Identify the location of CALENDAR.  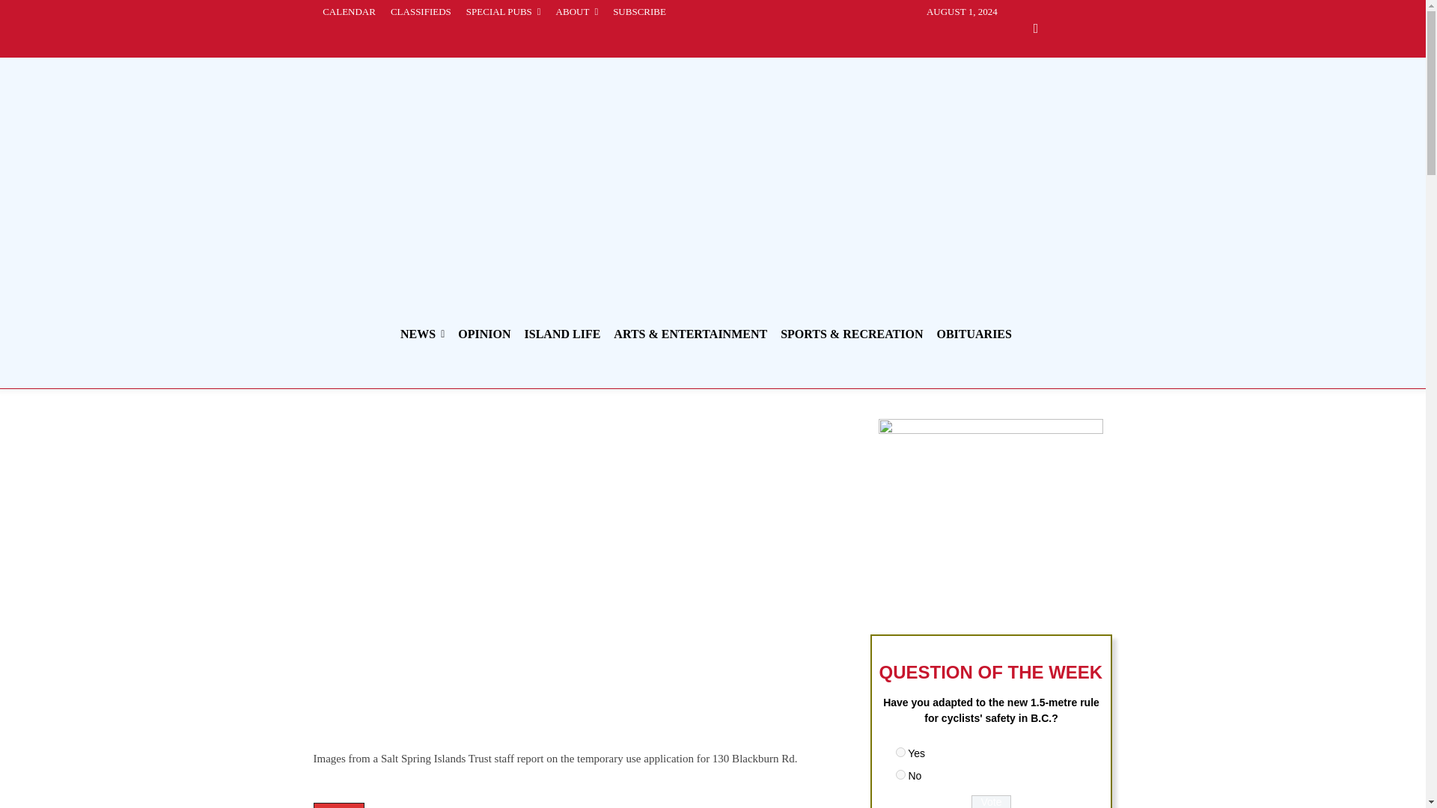
(349, 12).